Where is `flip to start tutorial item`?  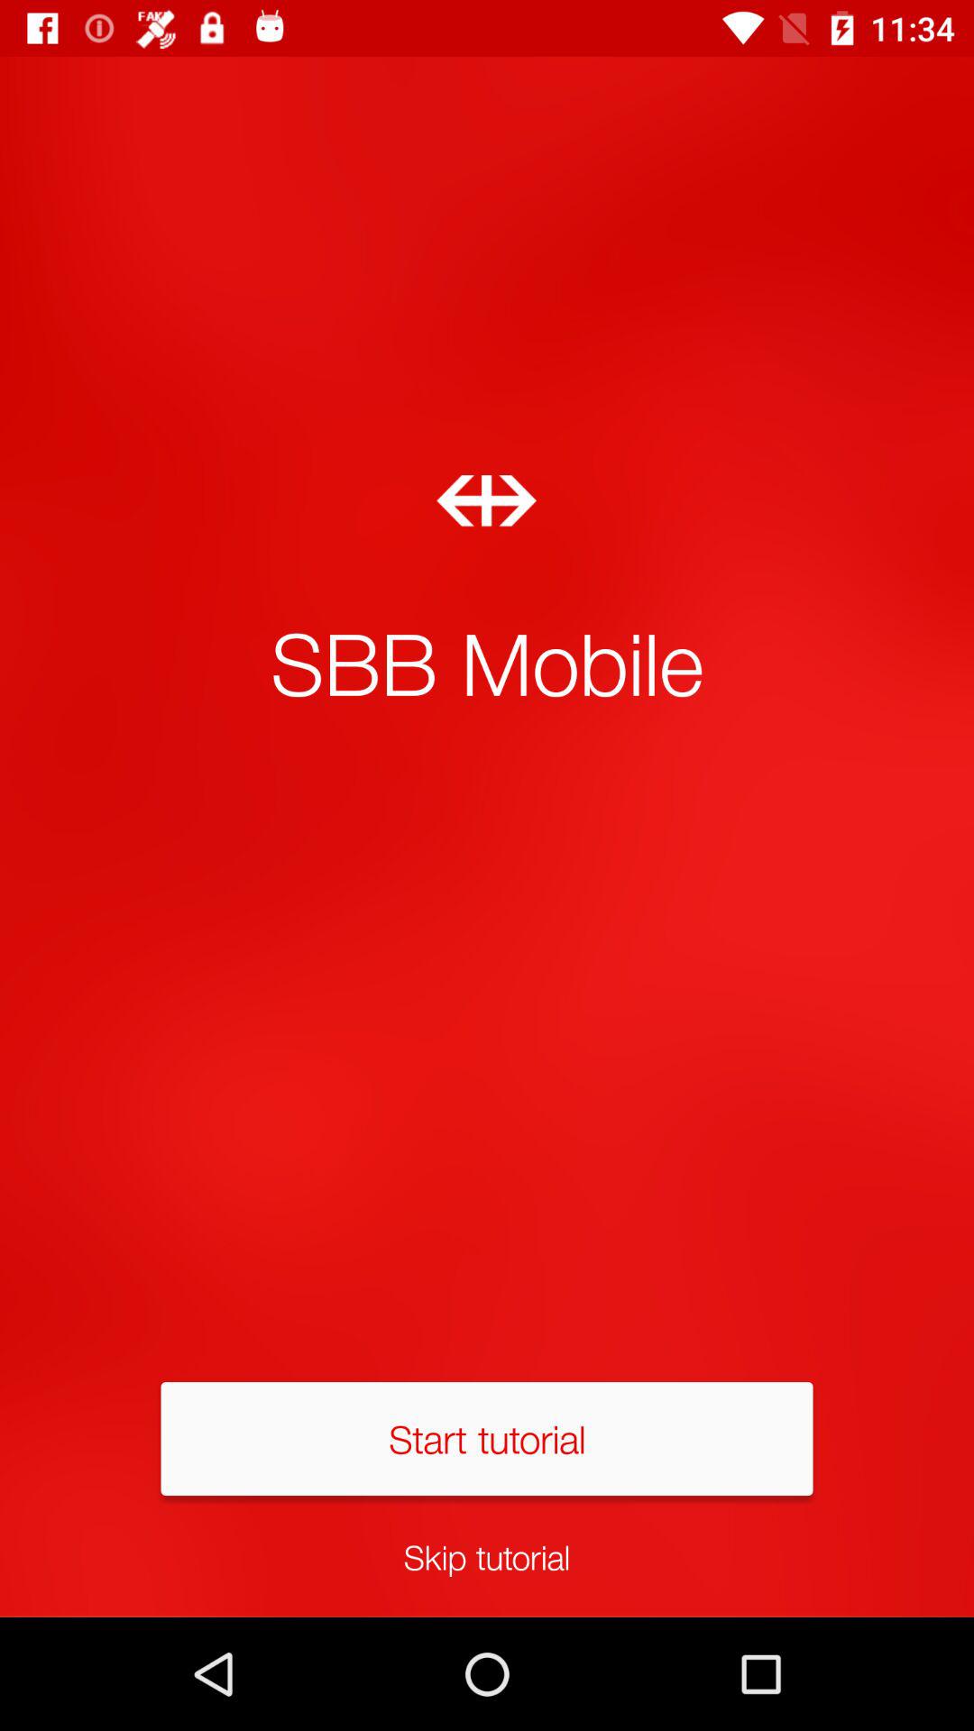
flip to start tutorial item is located at coordinates (487, 1438).